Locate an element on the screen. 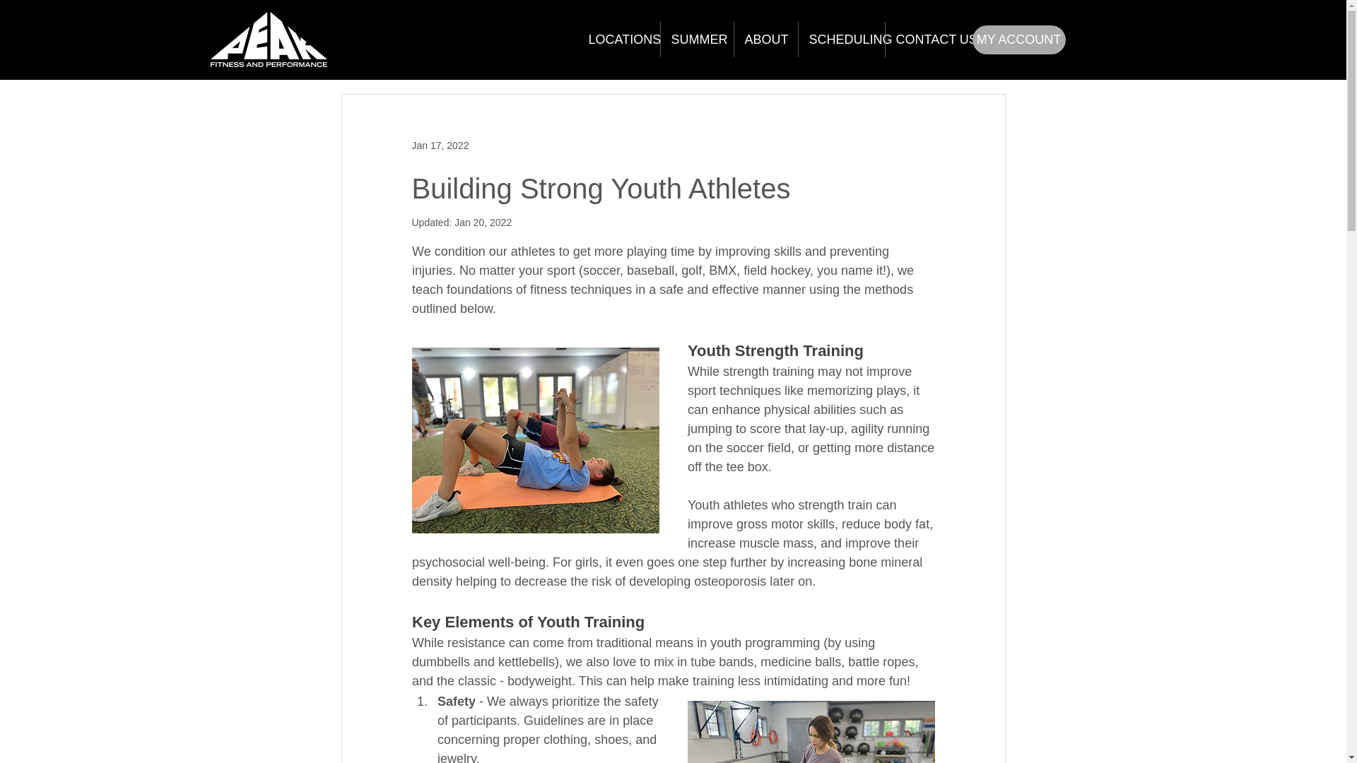  Jan 20, 2022 is located at coordinates (483, 222).